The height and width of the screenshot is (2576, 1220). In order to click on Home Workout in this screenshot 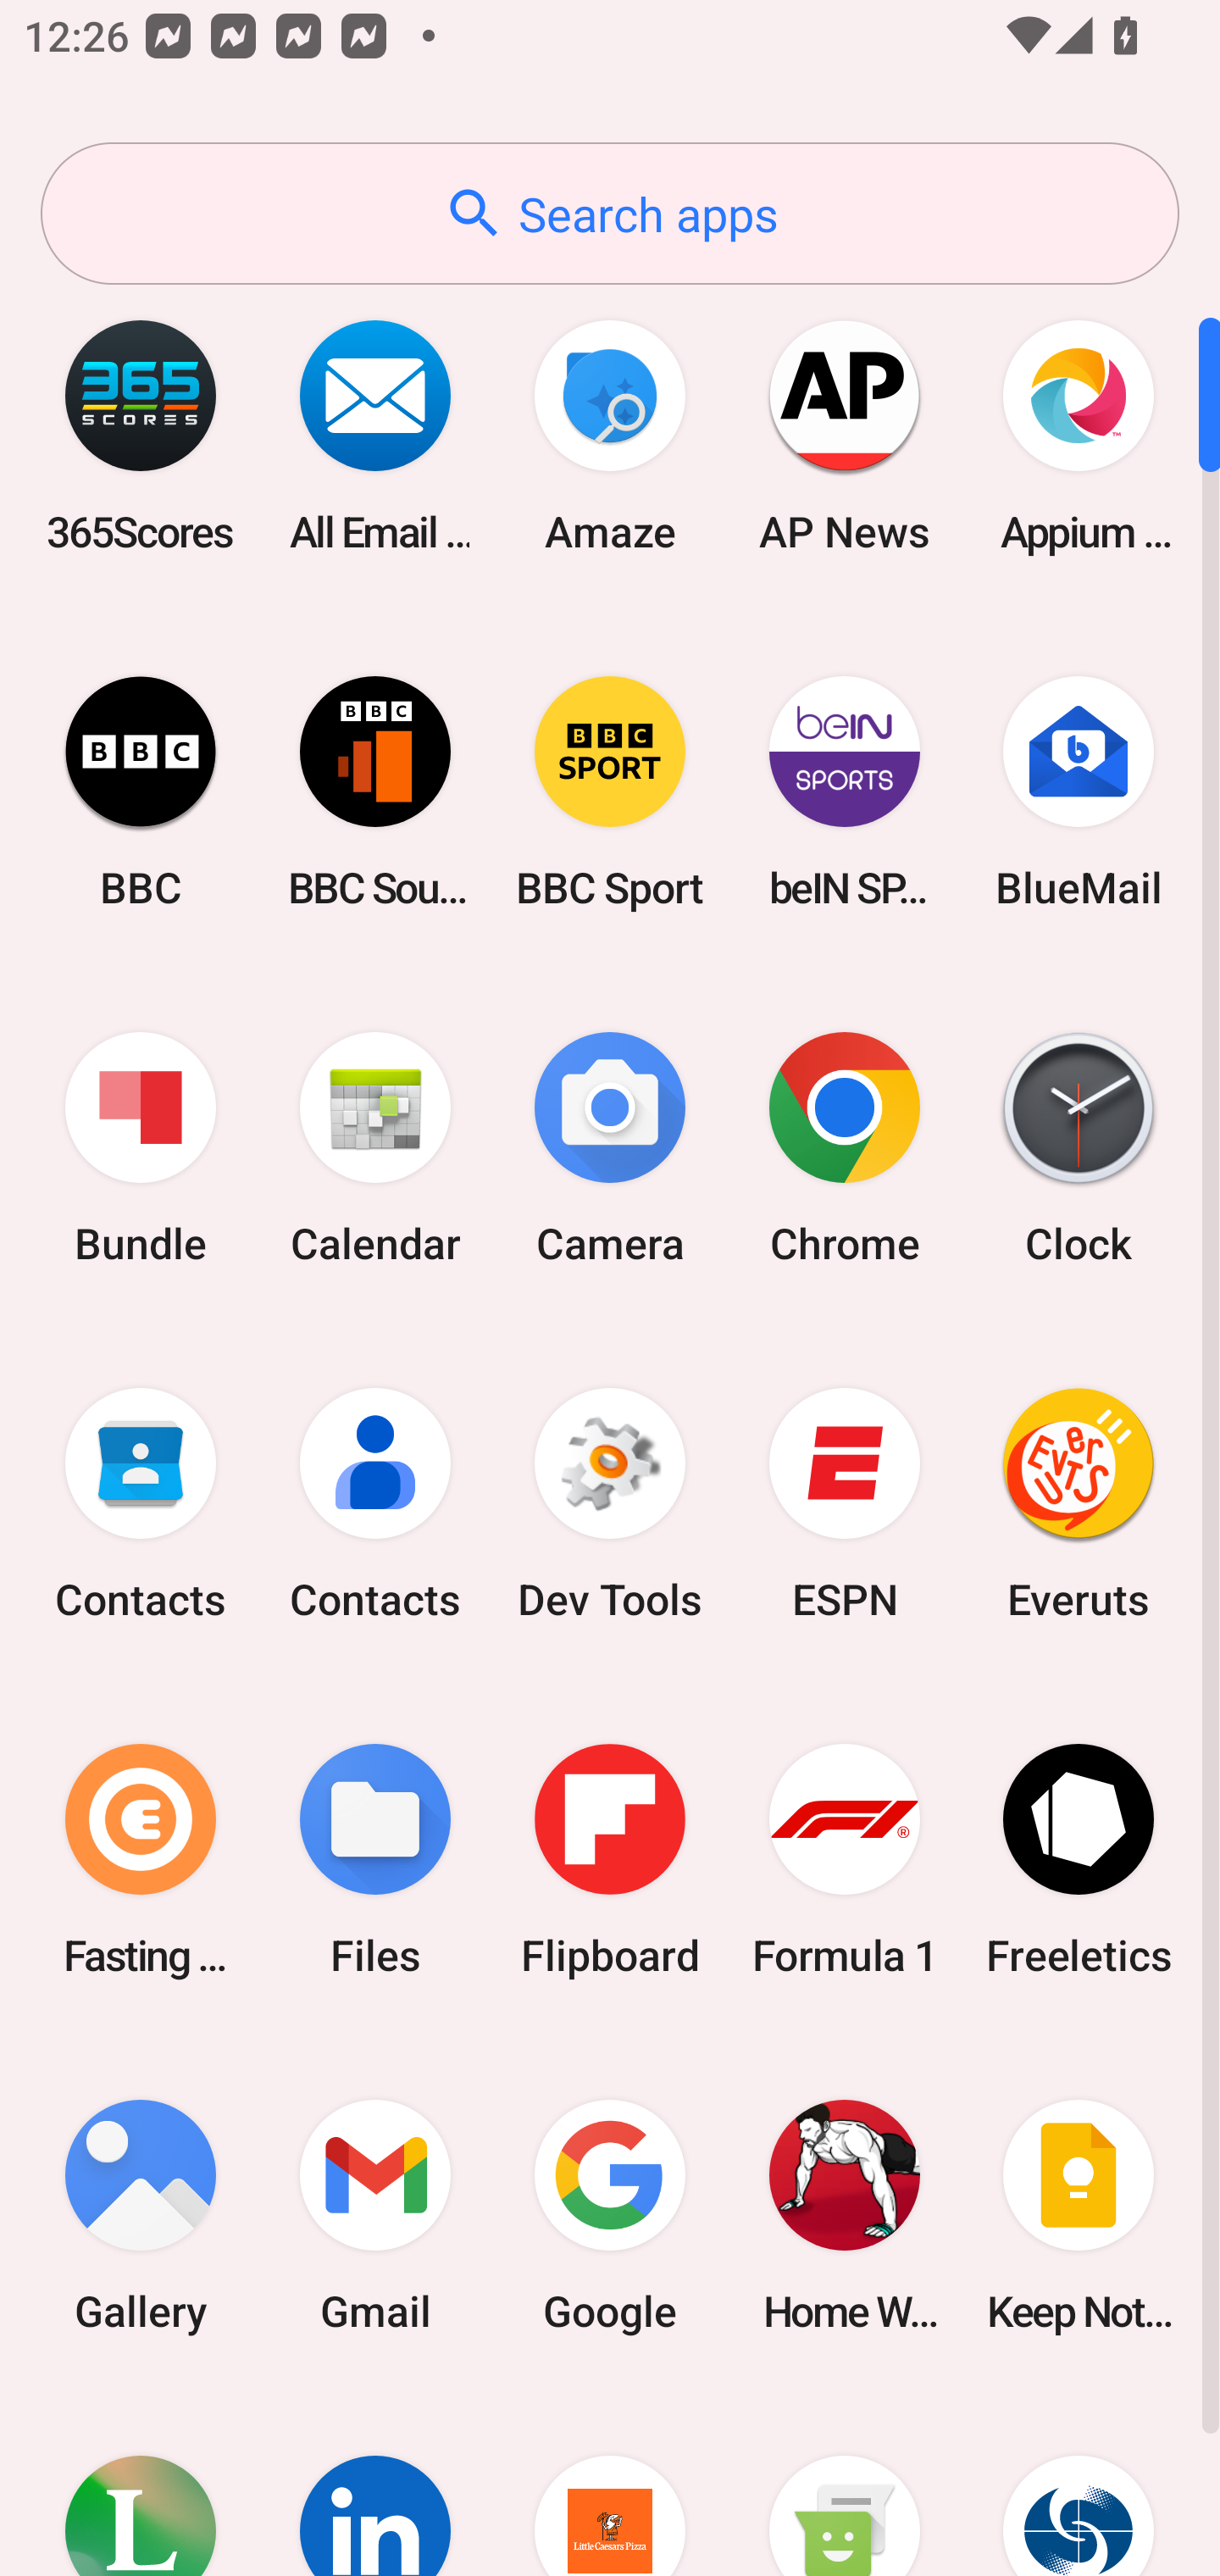, I will do `click(844, 2215)`.